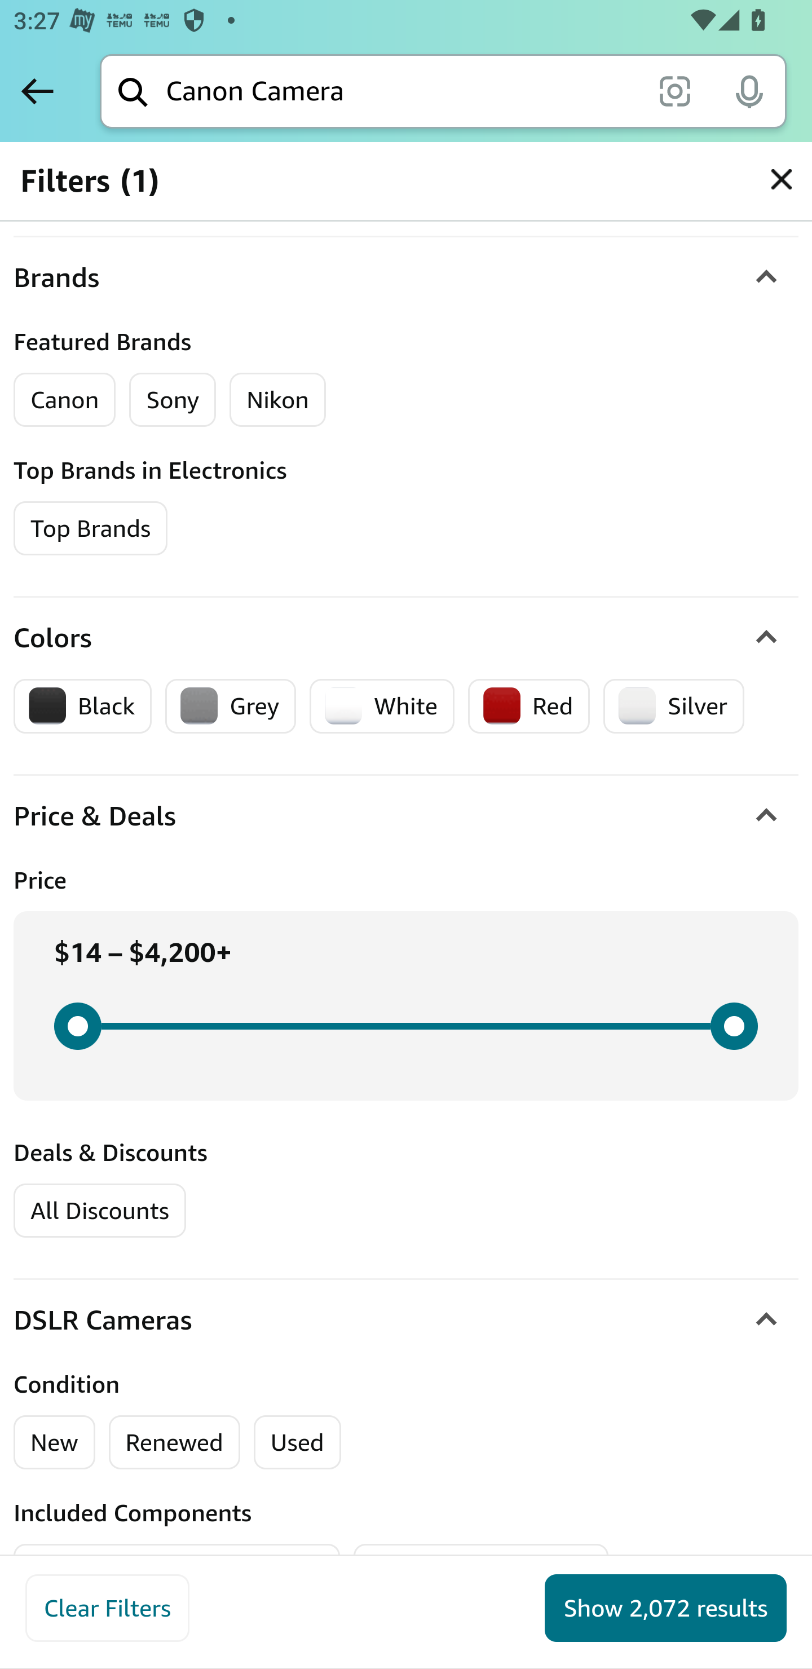  I want to click on Nikon, so click(277, 399).